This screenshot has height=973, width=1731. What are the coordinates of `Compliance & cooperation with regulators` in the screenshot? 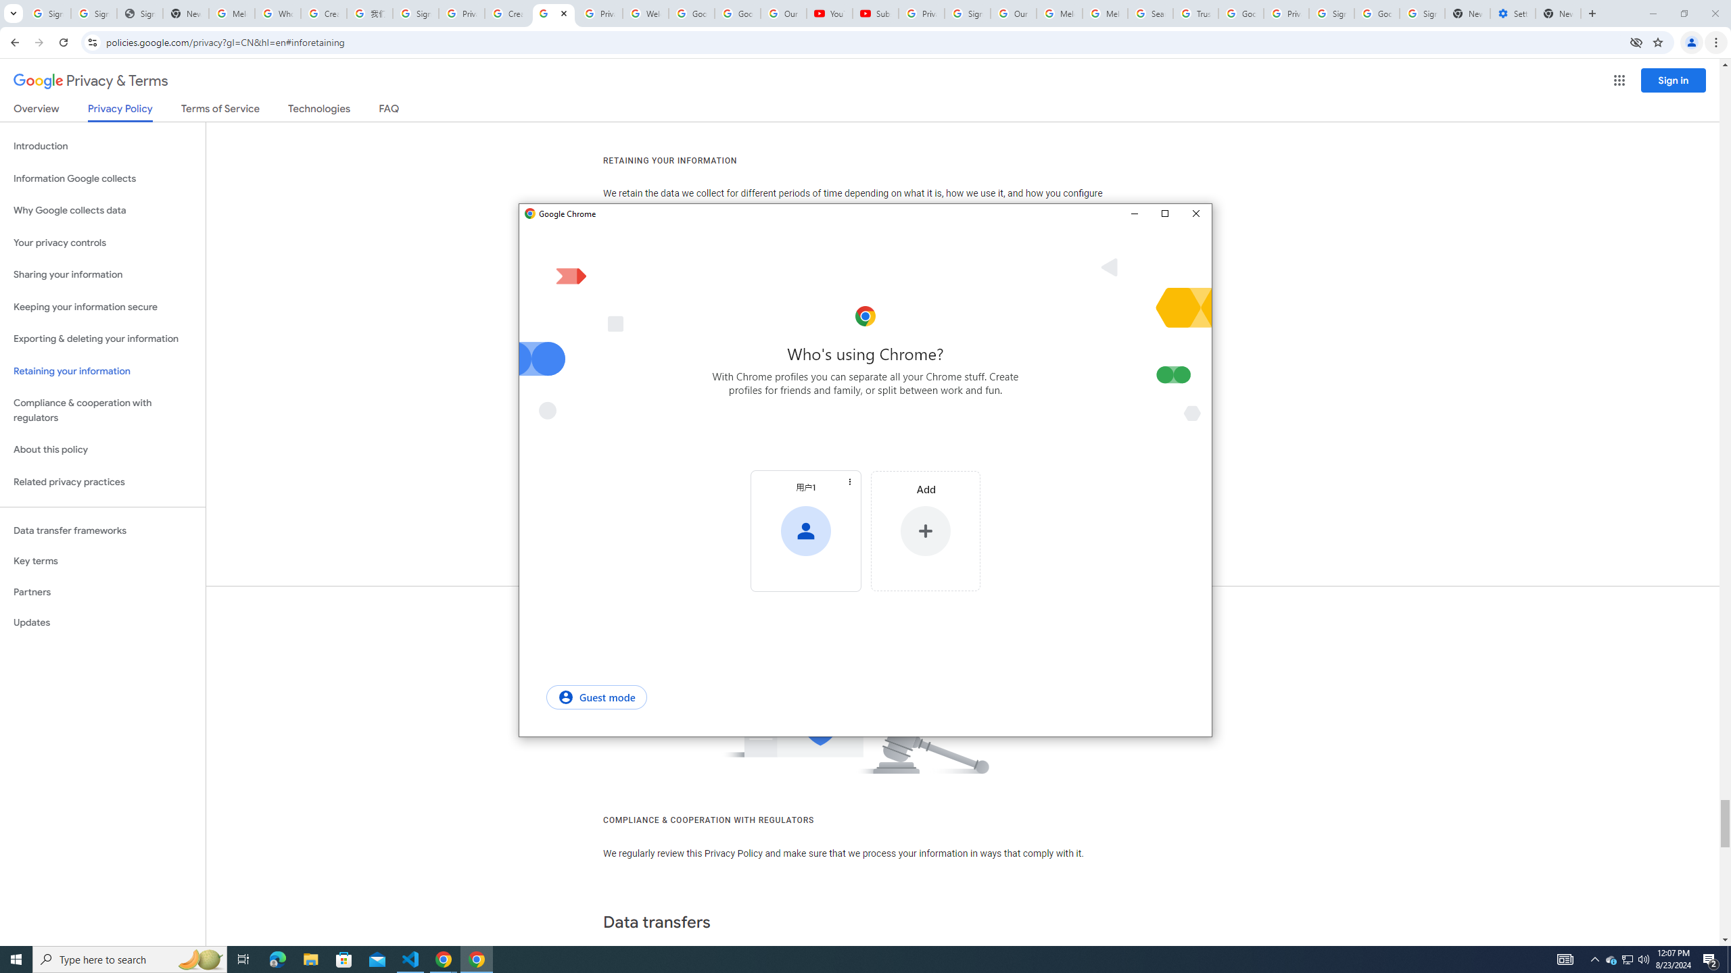 It's located at (737, 14).